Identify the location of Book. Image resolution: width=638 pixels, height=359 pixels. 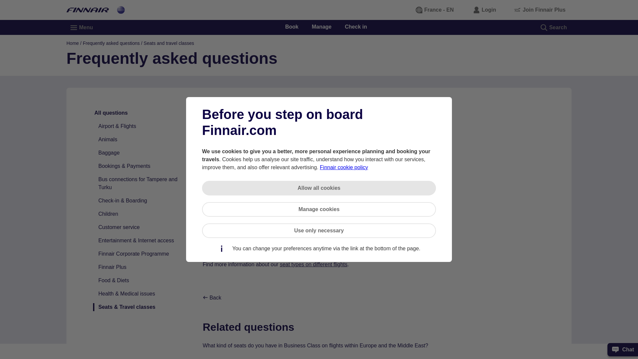
(292, 27).